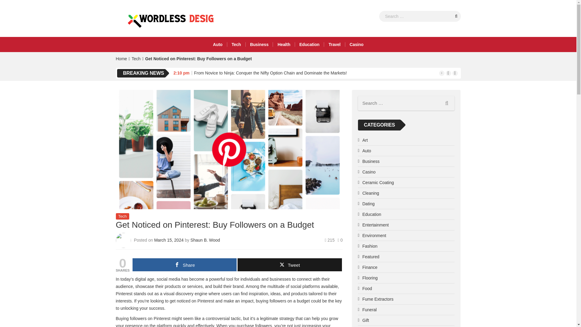 This screenshot has height=327, width=581. I want to click on March 15, 2024, so click(169, 240).